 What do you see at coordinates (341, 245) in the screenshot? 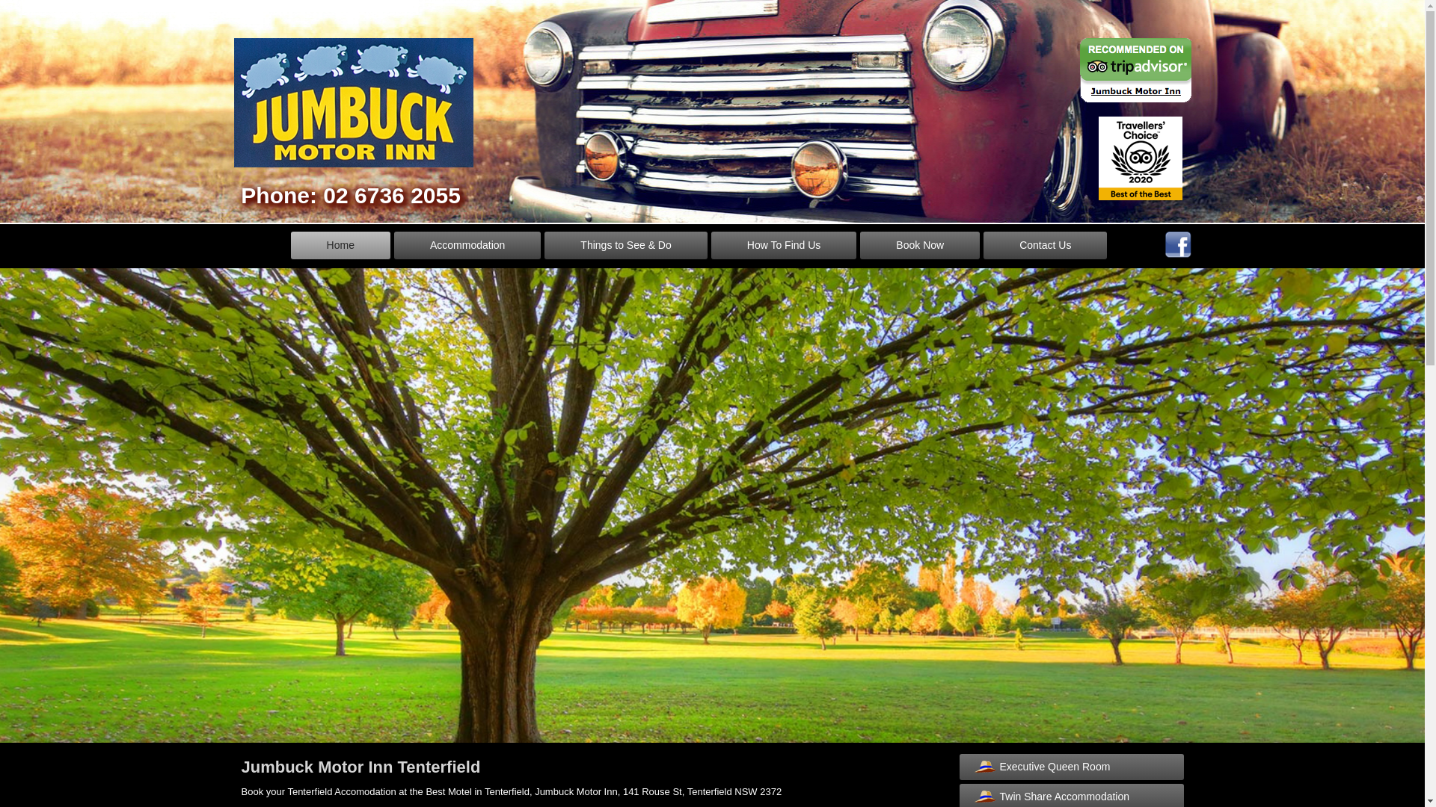
I see `Home` at bounding box center [341, 245].